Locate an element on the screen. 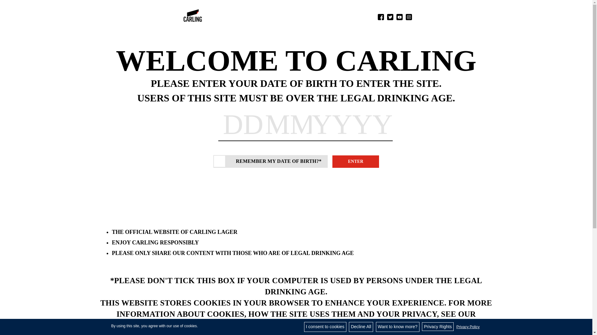  1 is located at coordinates (221, 161).